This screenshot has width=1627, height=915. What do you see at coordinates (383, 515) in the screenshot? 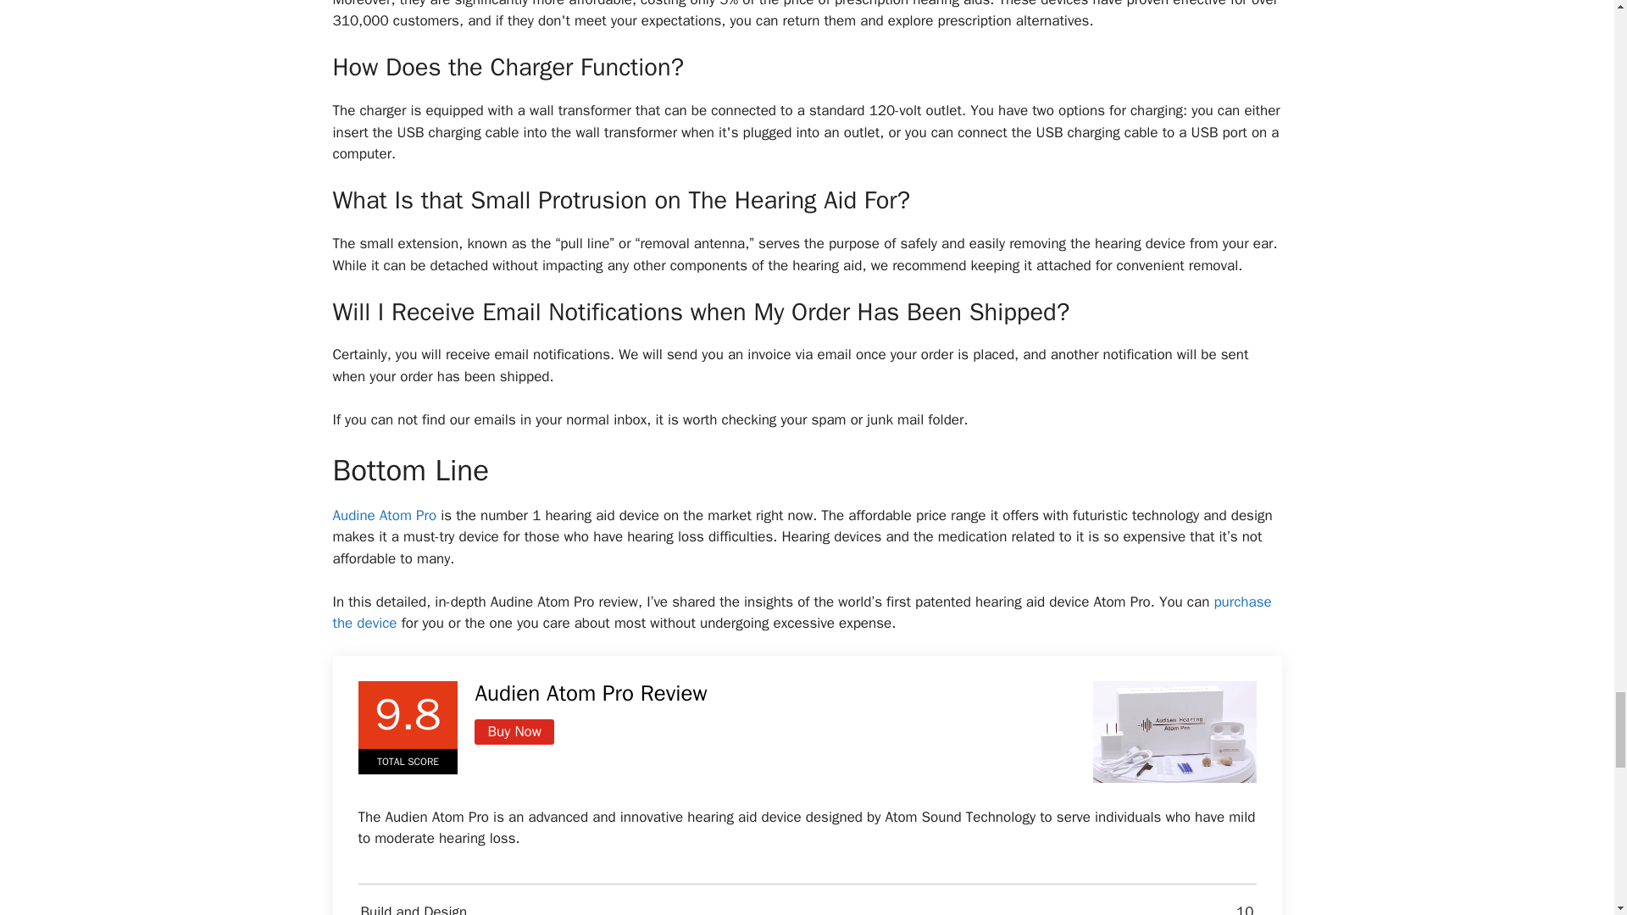
I see `Audine Atom Pro` at bounding box center [383, 515].